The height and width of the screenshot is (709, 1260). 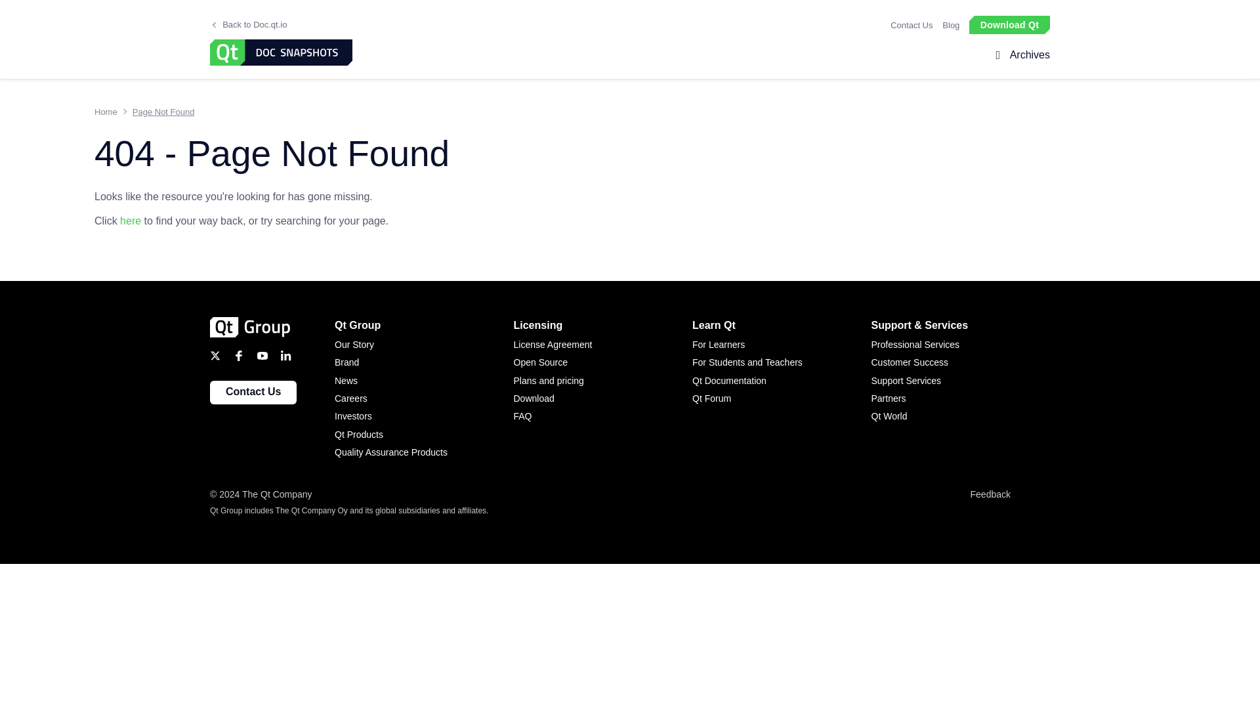 What do you see at coordinates (782, 362) in the screenshot?
I see `For Students and Teachers` at bounding box center [782, 362].